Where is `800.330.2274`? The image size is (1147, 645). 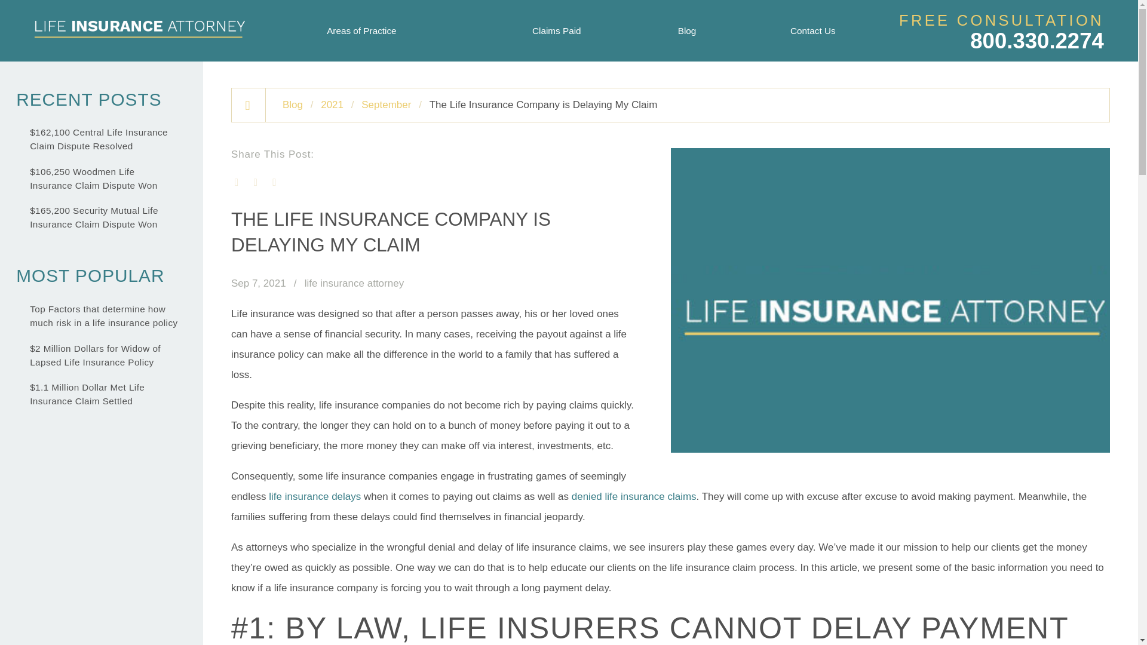 800.330.2274 is located at coordinates (1037, 41).